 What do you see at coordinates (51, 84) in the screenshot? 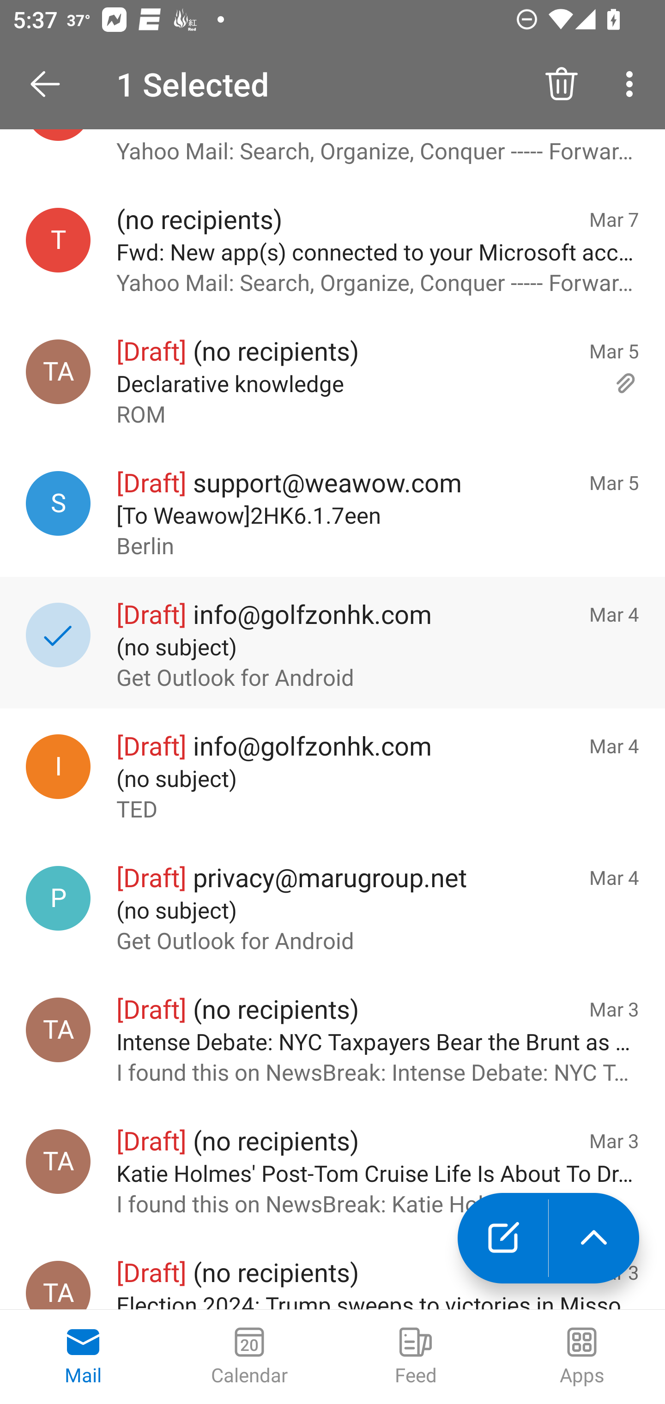
I see `Open Navigation Drawer` at bounding box center [51, 84].